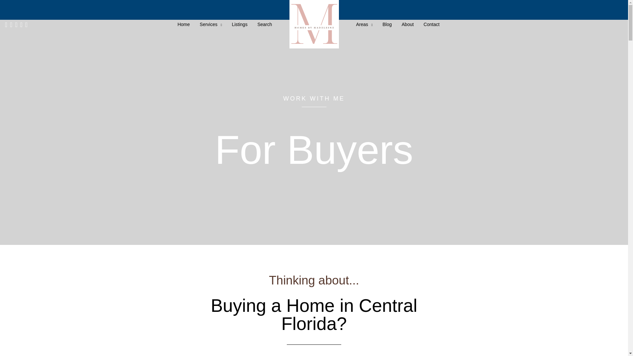 Image resolution: width=633 pixels, height=356 pixels. I want to click on Listings, so click(239, 24).